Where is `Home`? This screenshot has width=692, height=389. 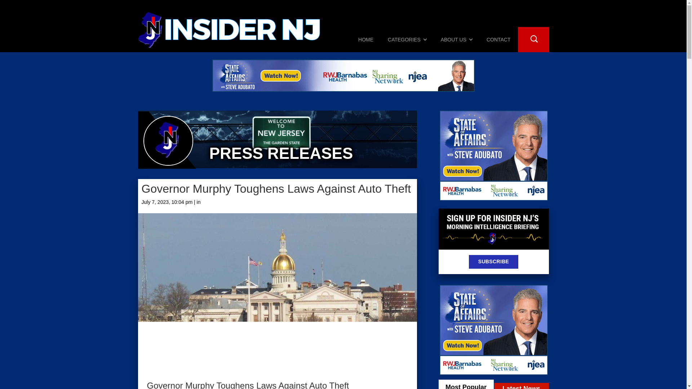 Home is located at coordinates (365, 39).